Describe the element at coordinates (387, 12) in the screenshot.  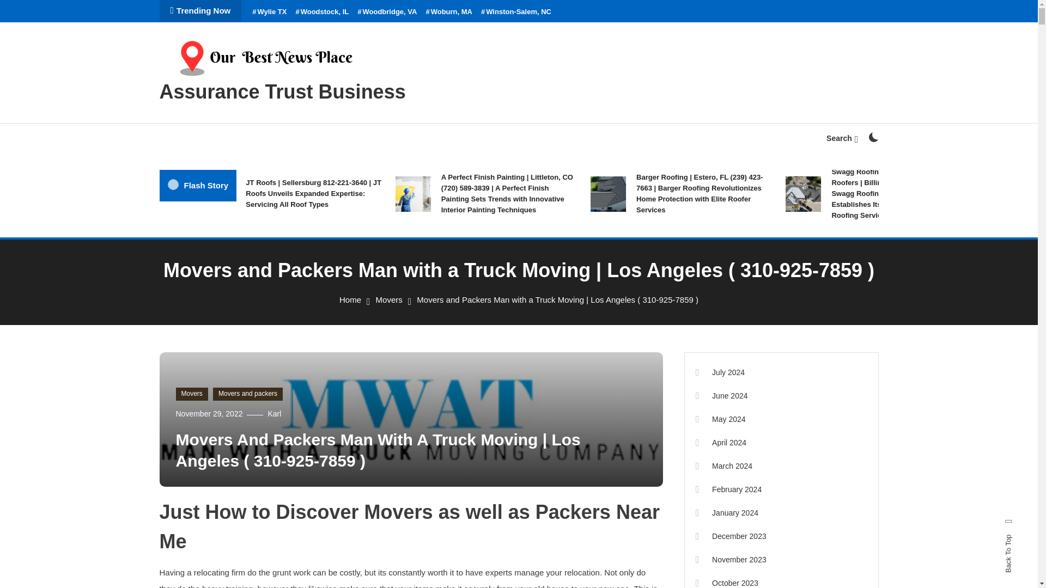
I see `Woodbridge, VA` at that location.